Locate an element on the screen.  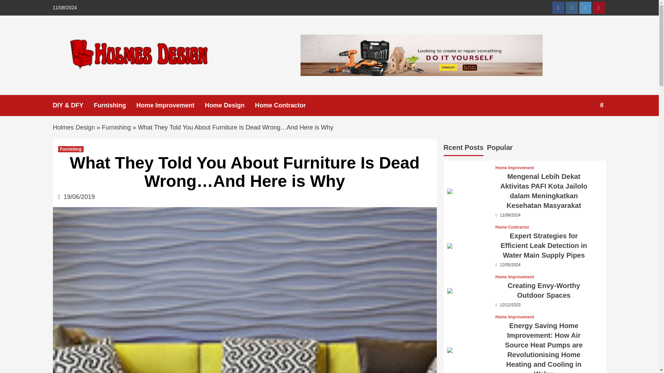
Pinterest is located at coordinates (599, 8).